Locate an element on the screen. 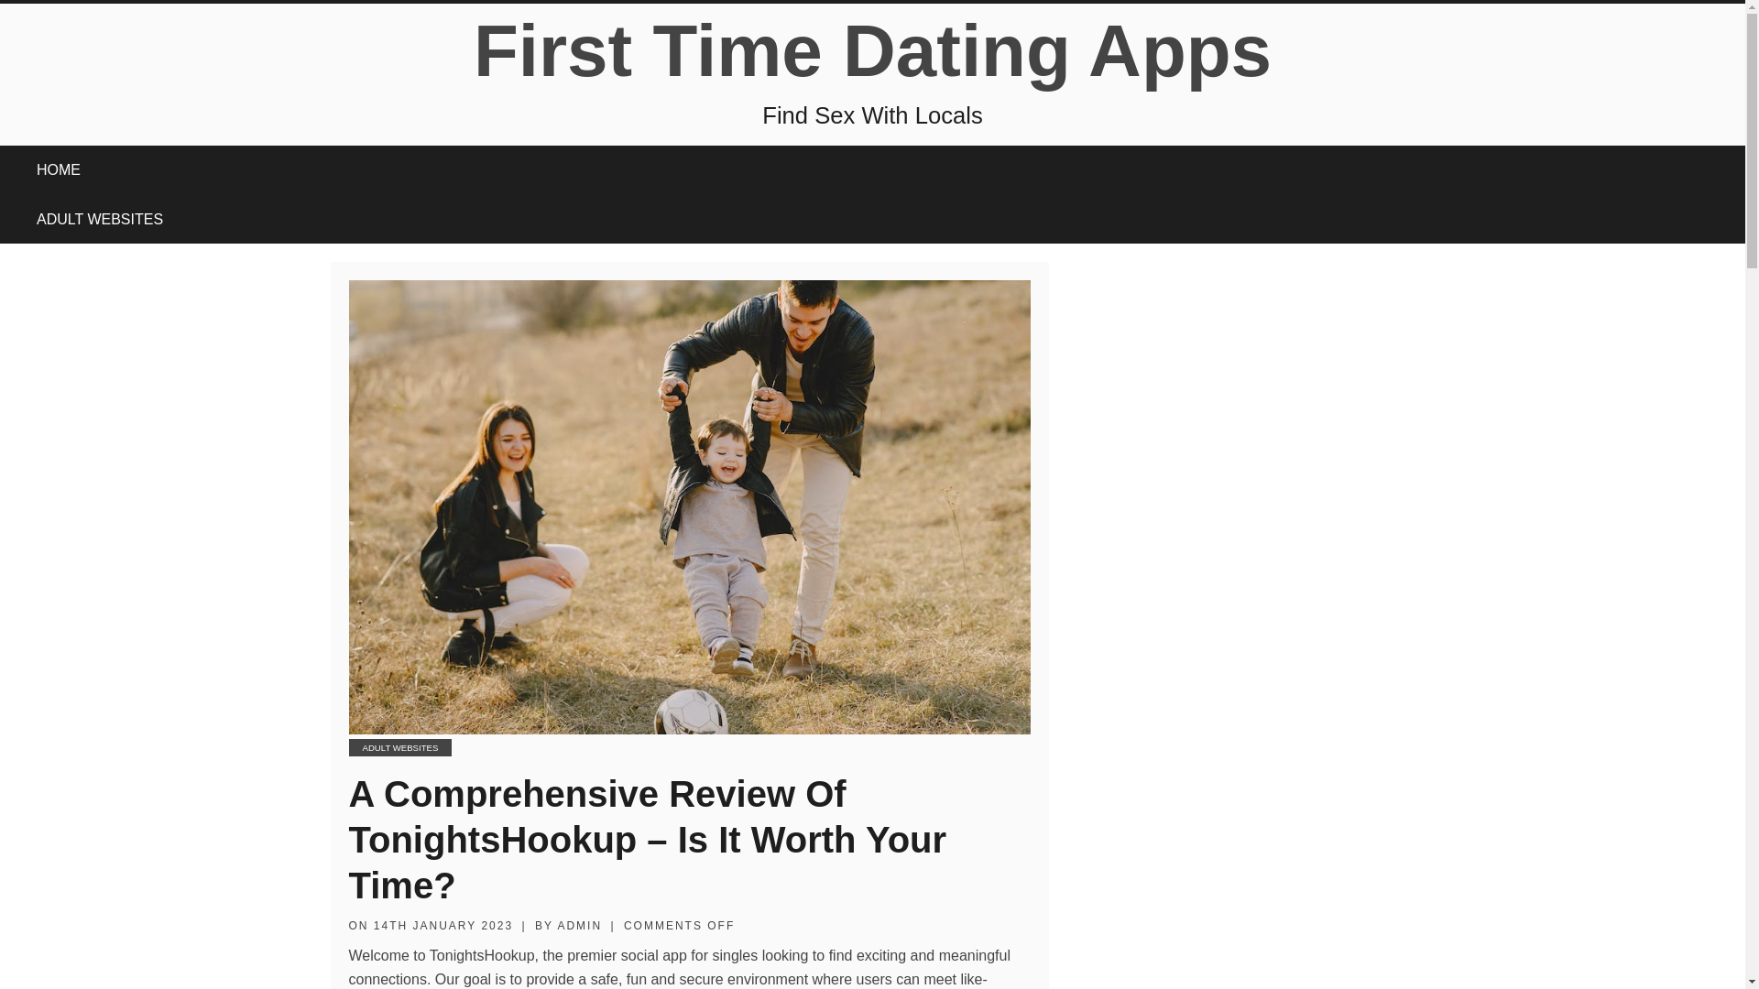  First Time Dating Apps is located at coordinates (872, 50).